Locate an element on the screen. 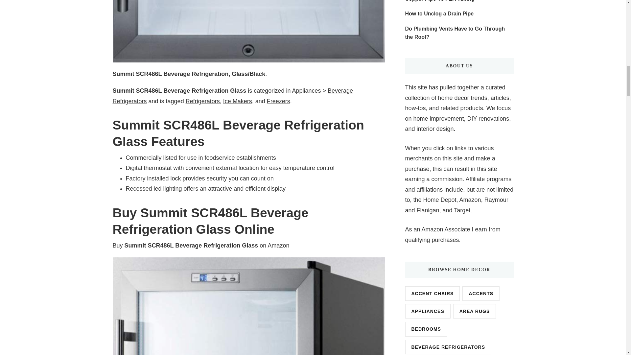  Beverage Refrigerators is located at coordinates (232, 96).